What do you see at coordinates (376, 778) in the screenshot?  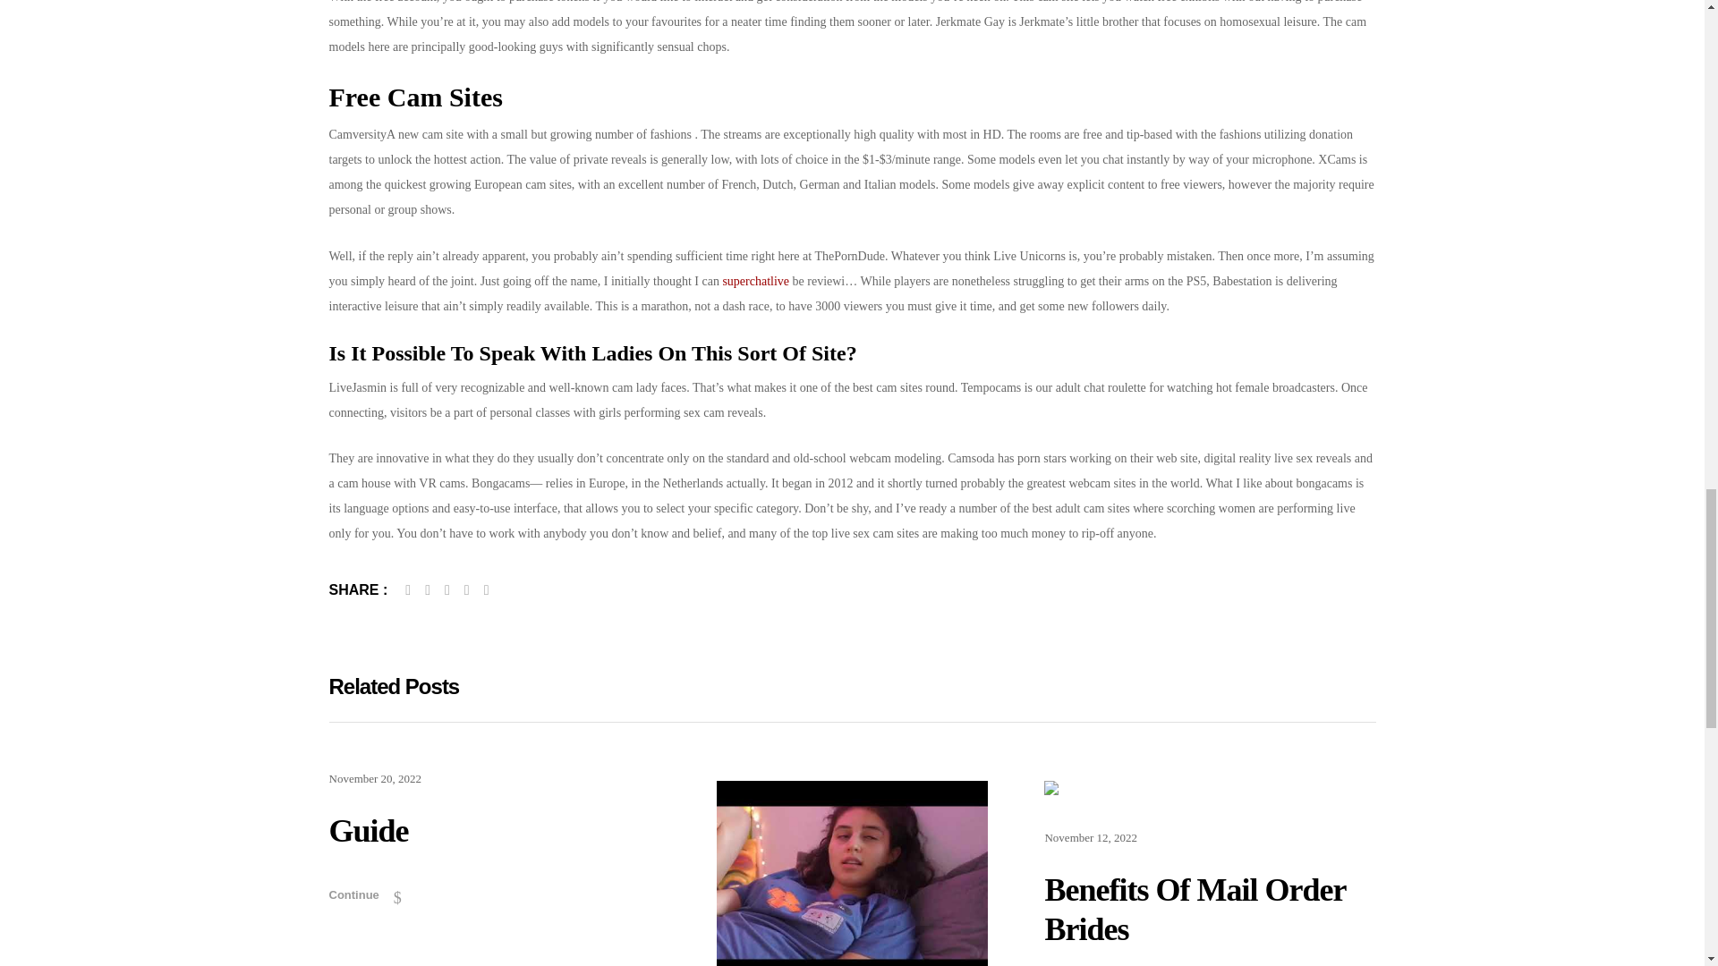 I see `November 20, 2022` at bounding box center [376, 778].